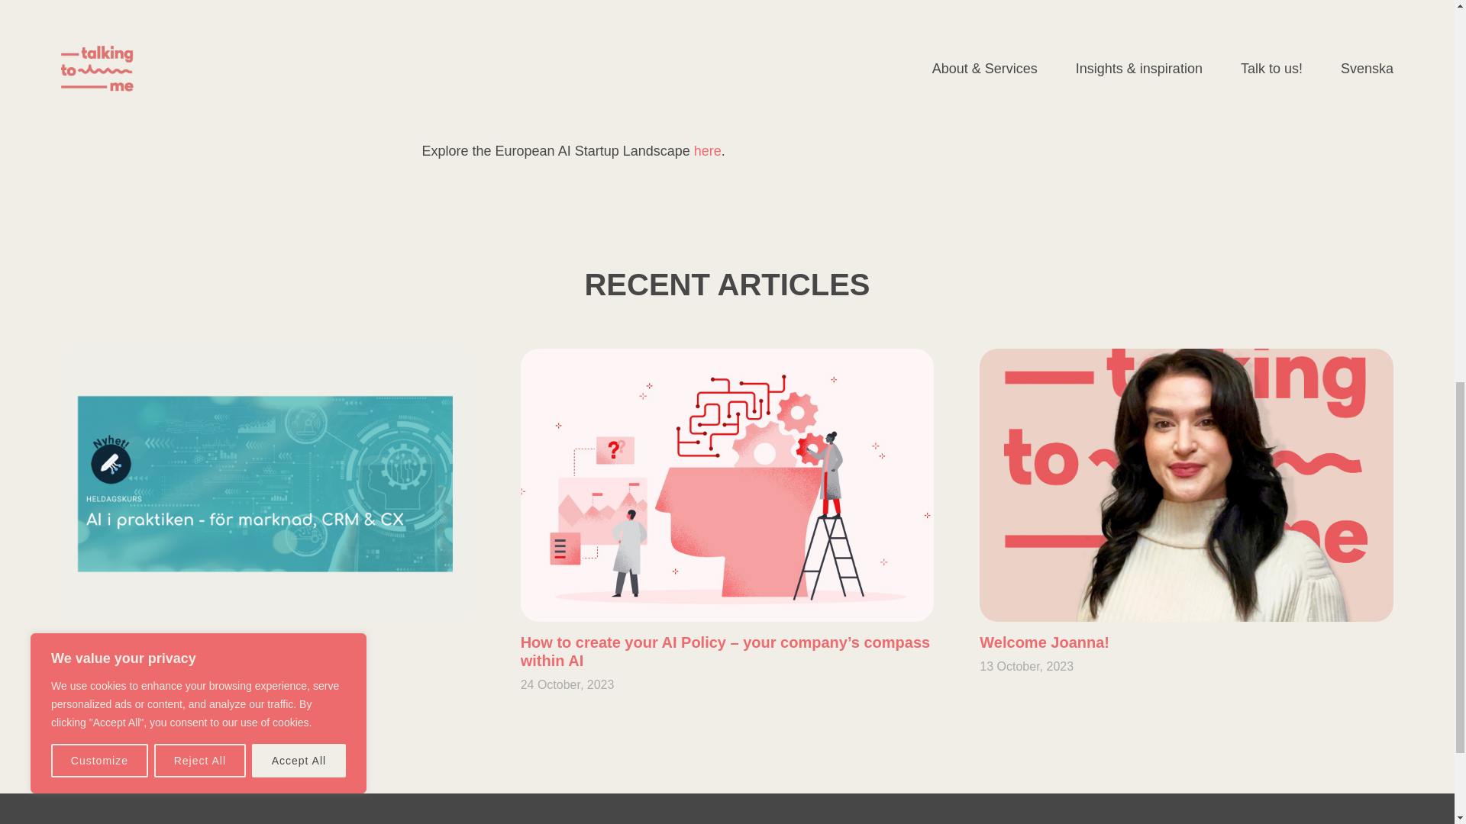 The height and width of the screenshot is (824, 1466). I want to click on here, so click(707, 151).